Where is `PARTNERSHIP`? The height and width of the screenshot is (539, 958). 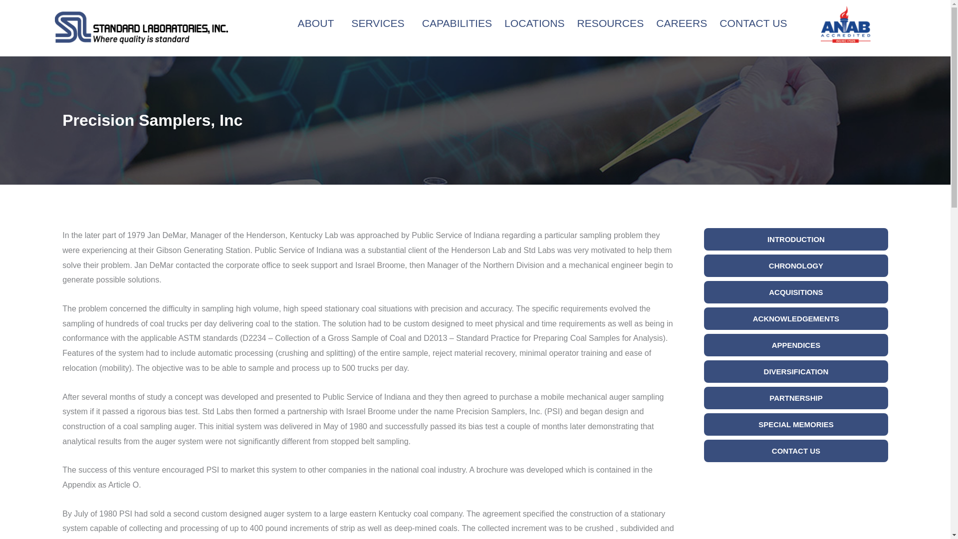
PARTNERSHIP is located at coordinates (796, 398).